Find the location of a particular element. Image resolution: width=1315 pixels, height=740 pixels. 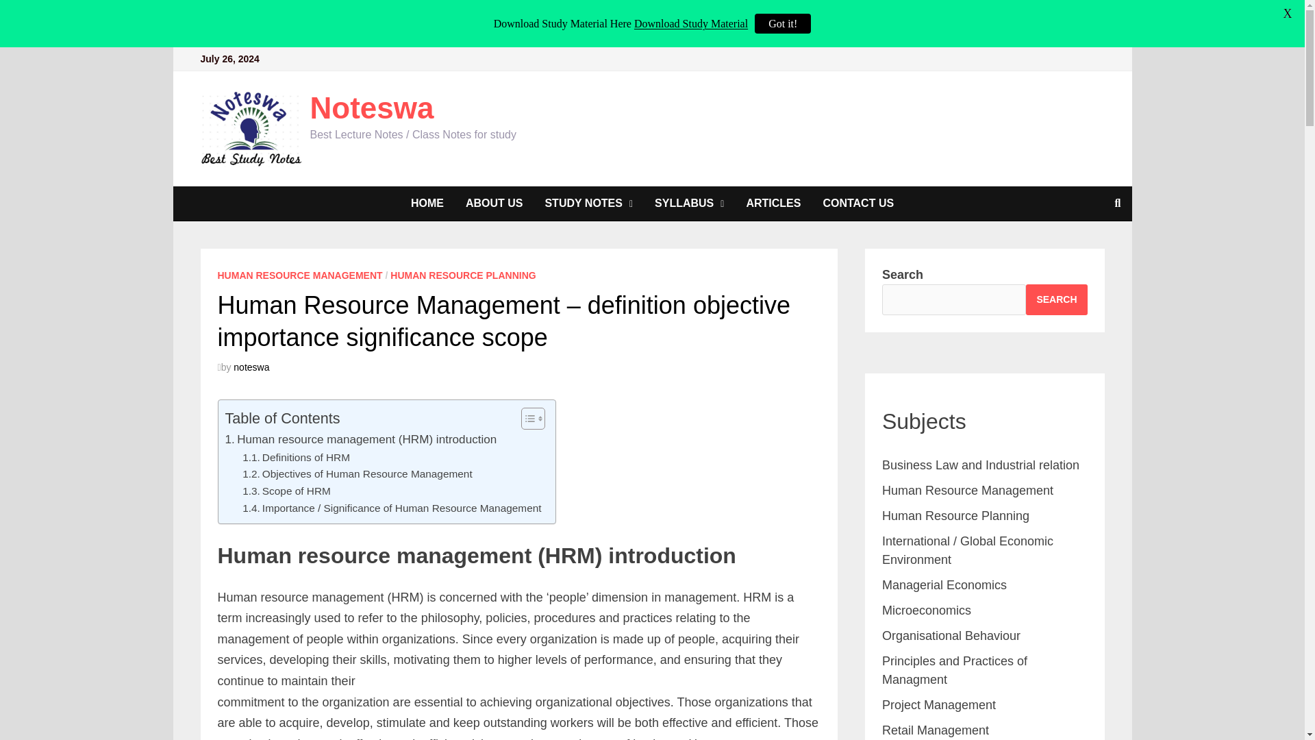

Objectives of Human Resource Management is located at coordinates (357, 474).